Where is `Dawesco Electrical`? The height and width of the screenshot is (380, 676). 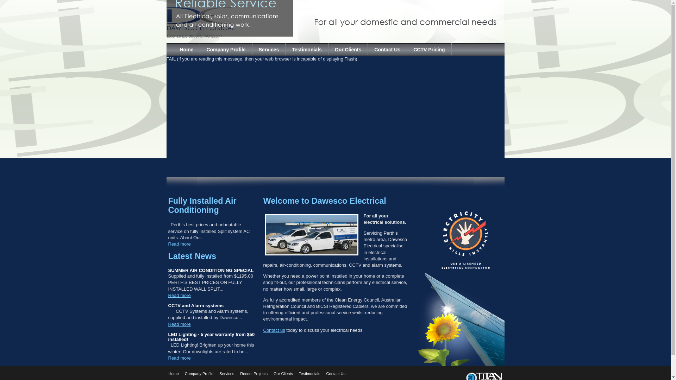 Dawesco Electrical is located at coordinates (228, 22).